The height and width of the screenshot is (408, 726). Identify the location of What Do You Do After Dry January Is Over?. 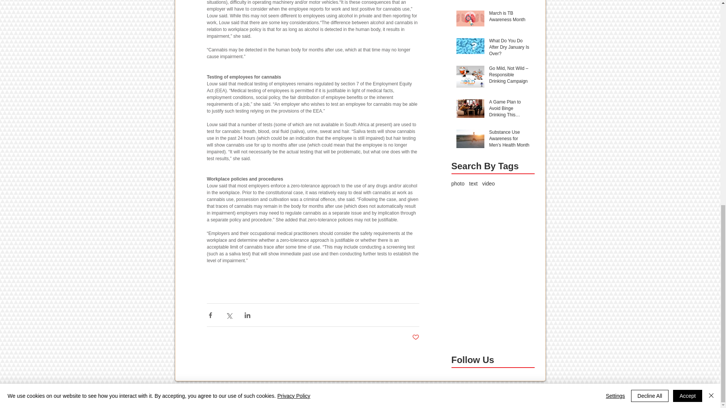
(510, 48).